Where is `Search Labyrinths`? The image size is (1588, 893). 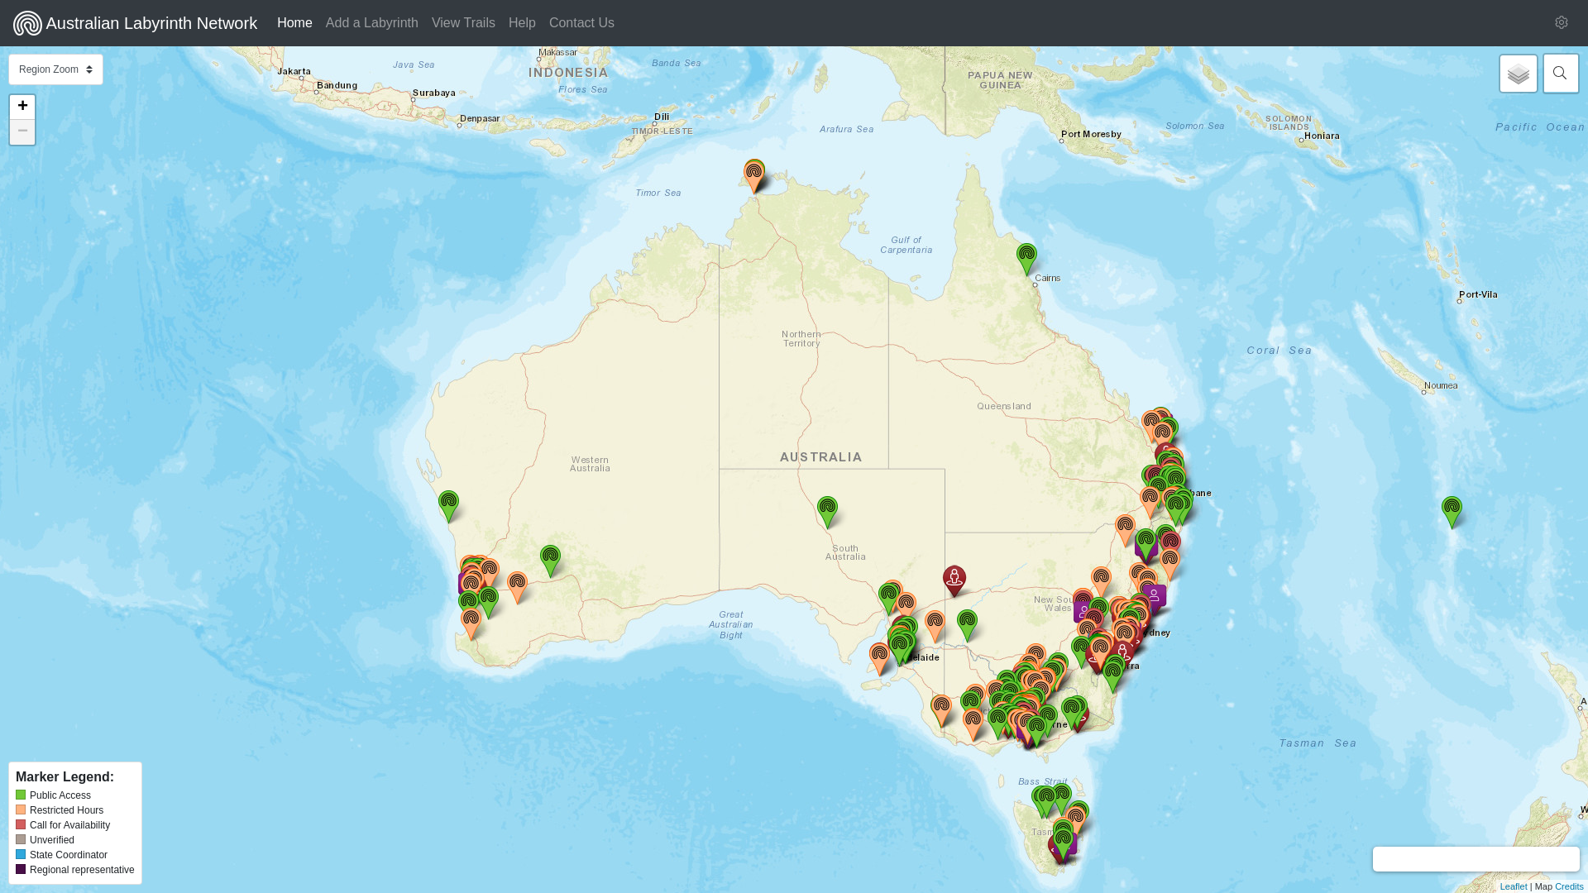 Search Labyrinths is located at coordinates (1560, 73).